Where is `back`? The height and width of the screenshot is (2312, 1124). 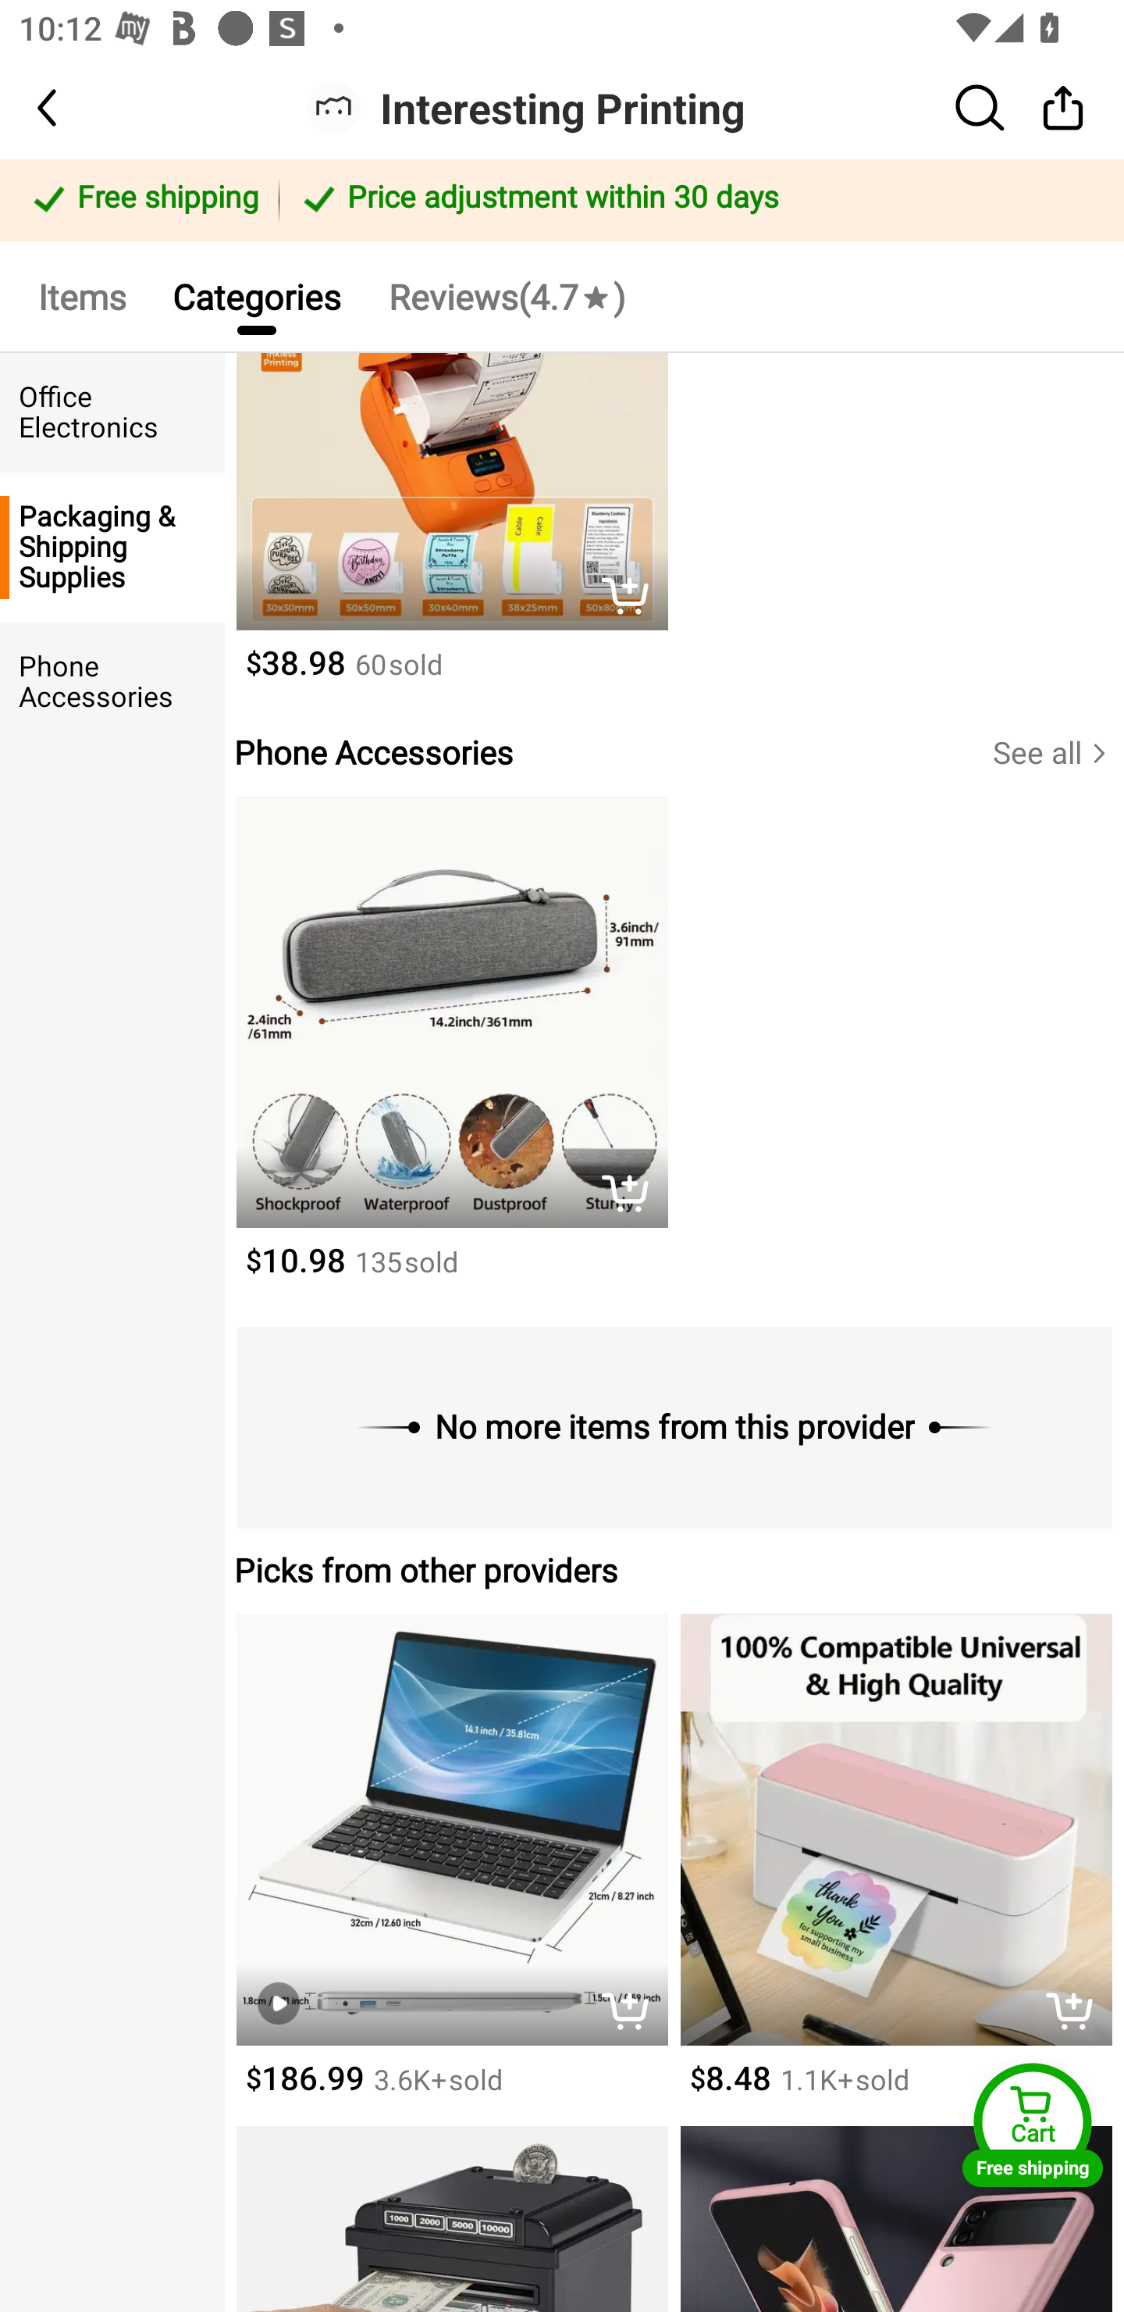 back is located at coordinates (70, 108).